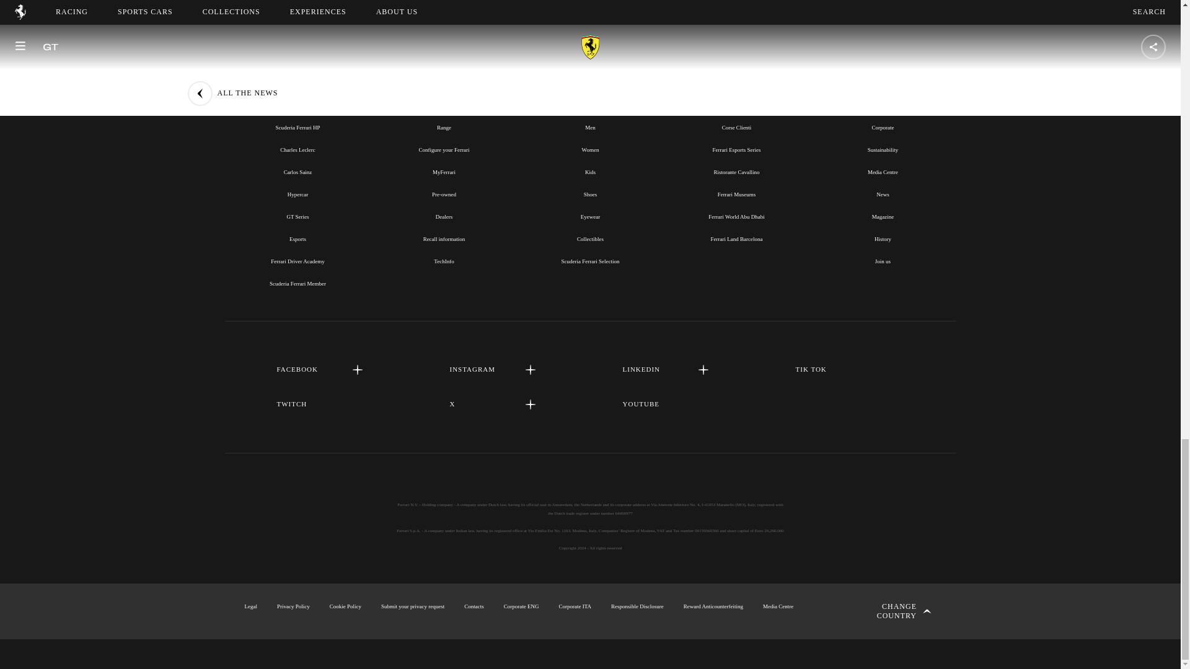 The width and height of the screenshot is (1190, 669). I want to click on COLLECTIONS, so click(589, 99).